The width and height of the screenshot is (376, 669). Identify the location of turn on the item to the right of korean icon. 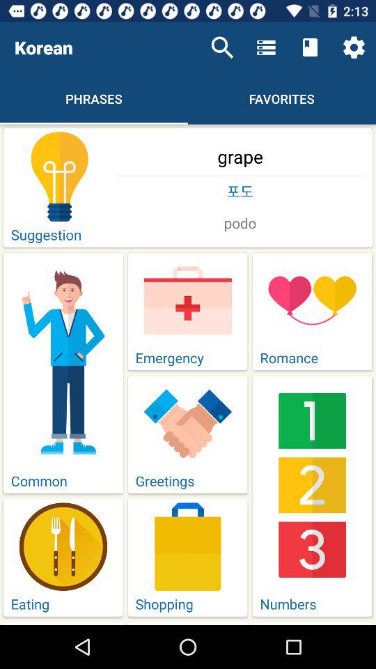
(222, 47).